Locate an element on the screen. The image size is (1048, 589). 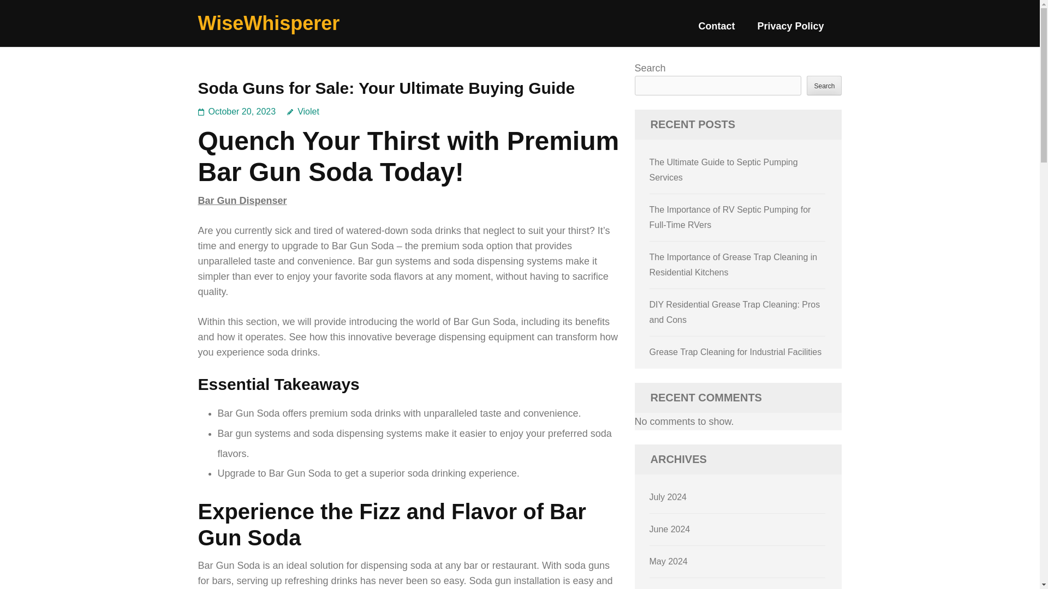
Bar Gun Dispenser is located at coordinates (242, 201).